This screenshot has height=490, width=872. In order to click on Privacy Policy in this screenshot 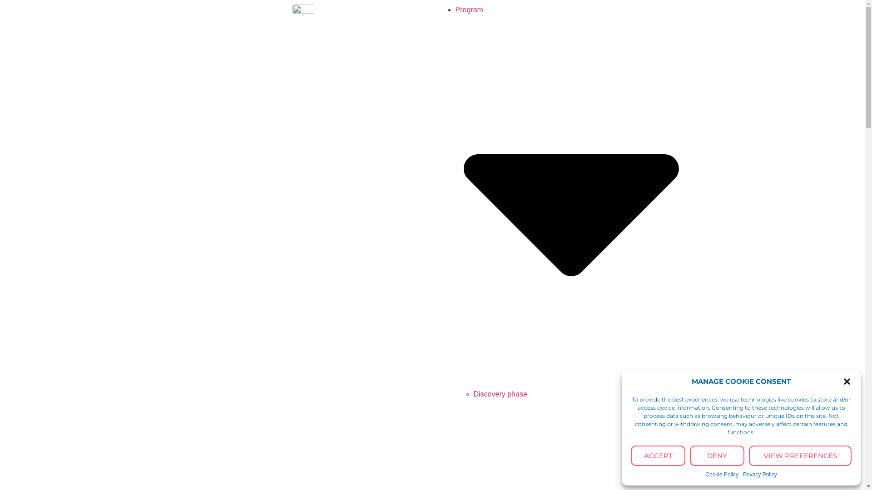, I will do `click(760, 475)`.